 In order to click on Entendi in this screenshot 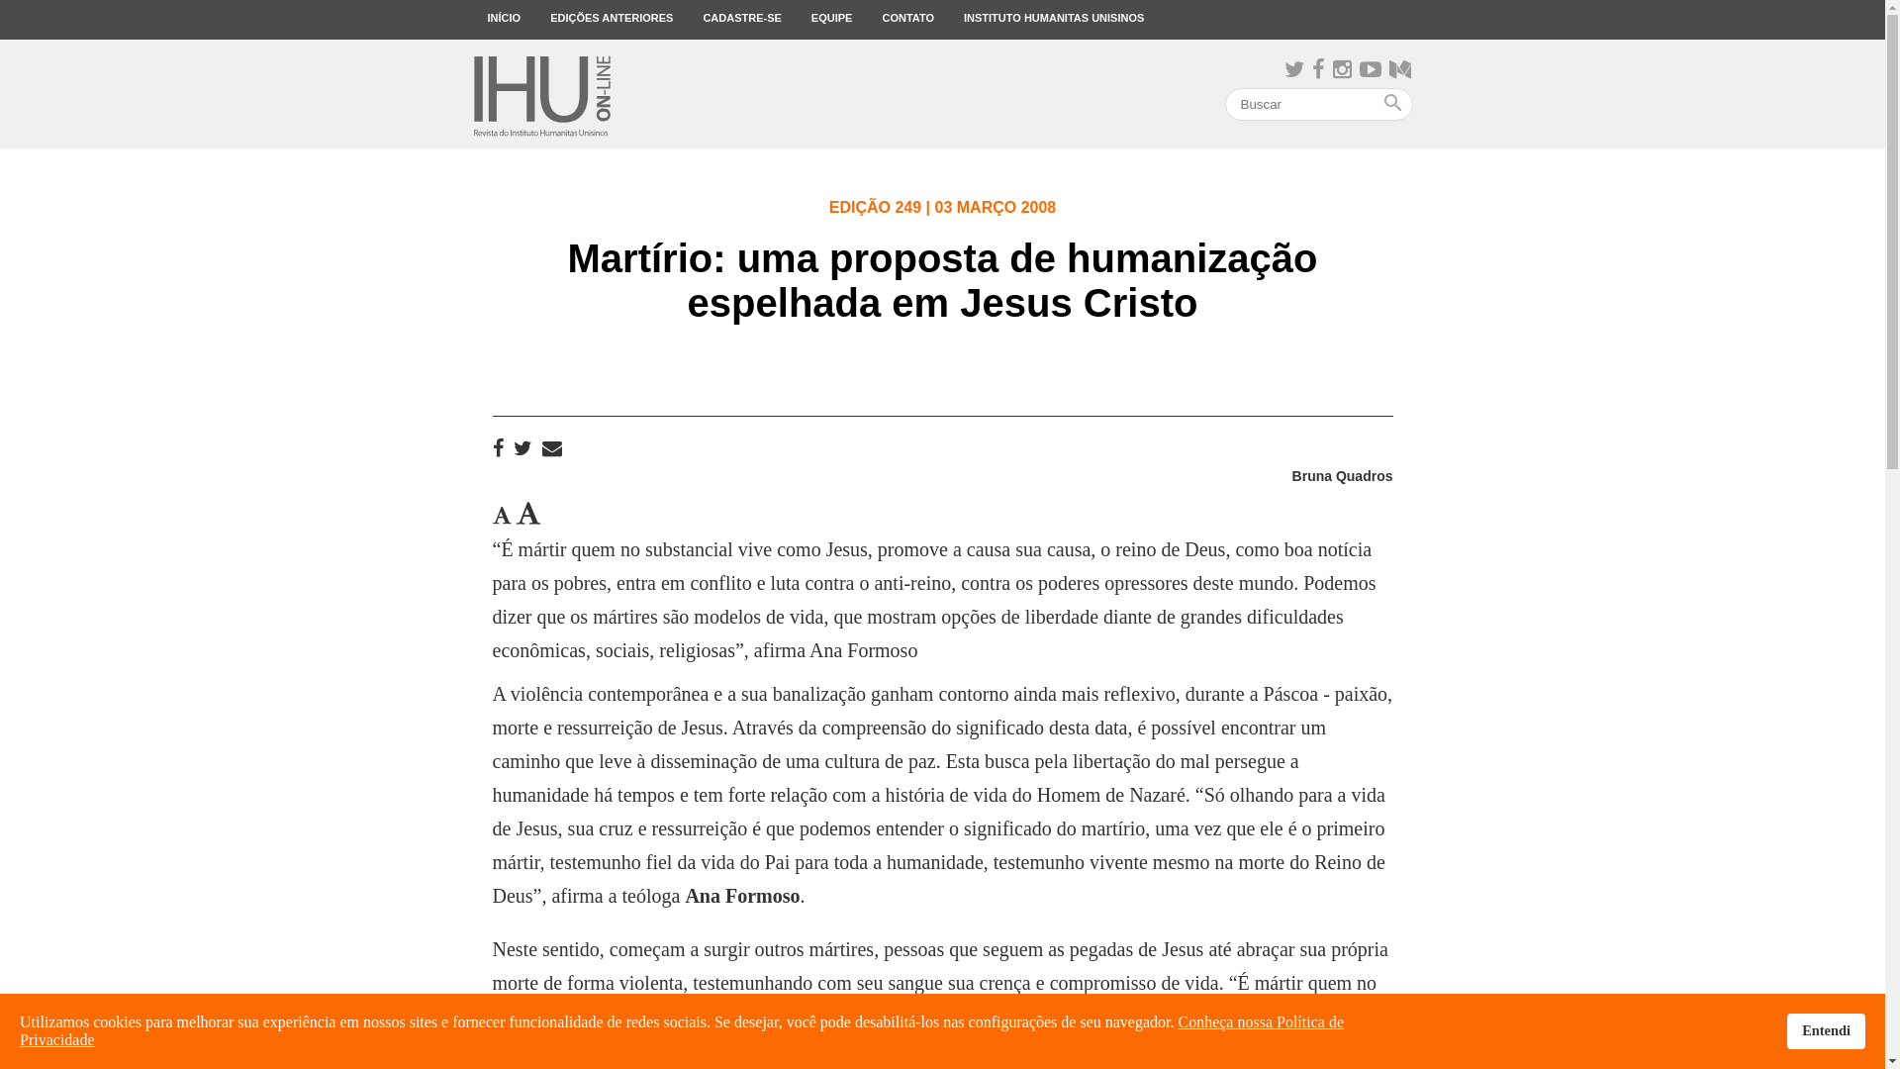, I will do `click(1827, 1031)`.